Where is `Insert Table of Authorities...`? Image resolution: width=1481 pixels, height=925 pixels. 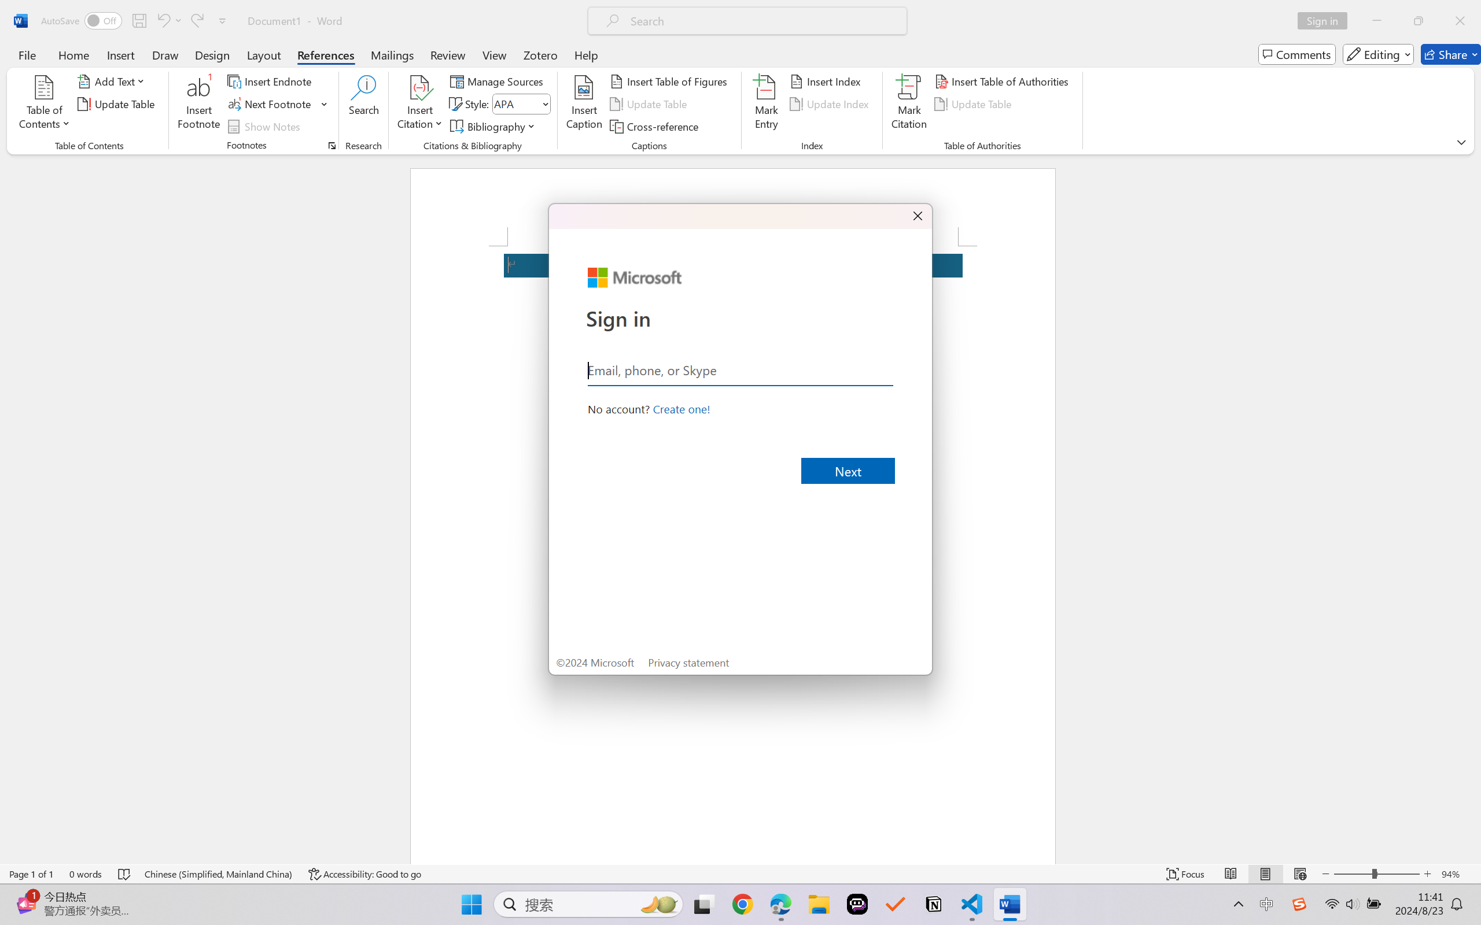
Insert Table of Authorities... is located at coordinates (1004, 81).